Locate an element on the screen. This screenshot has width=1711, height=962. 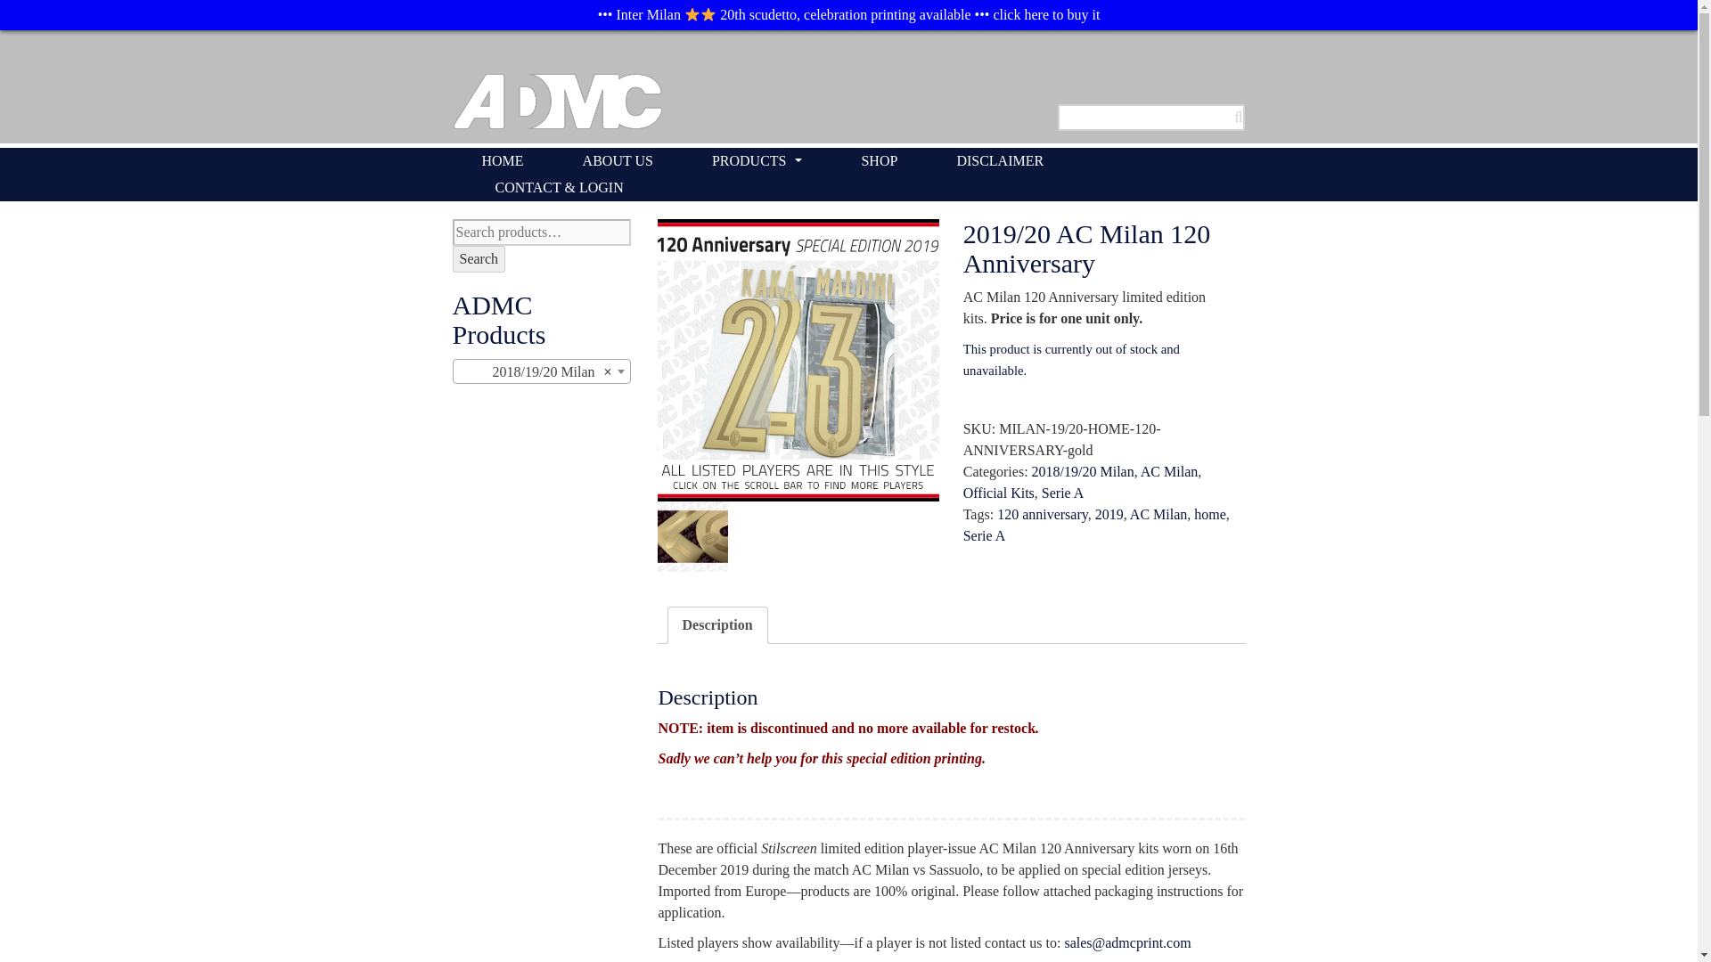
Description is located at coordinates (717, 625).